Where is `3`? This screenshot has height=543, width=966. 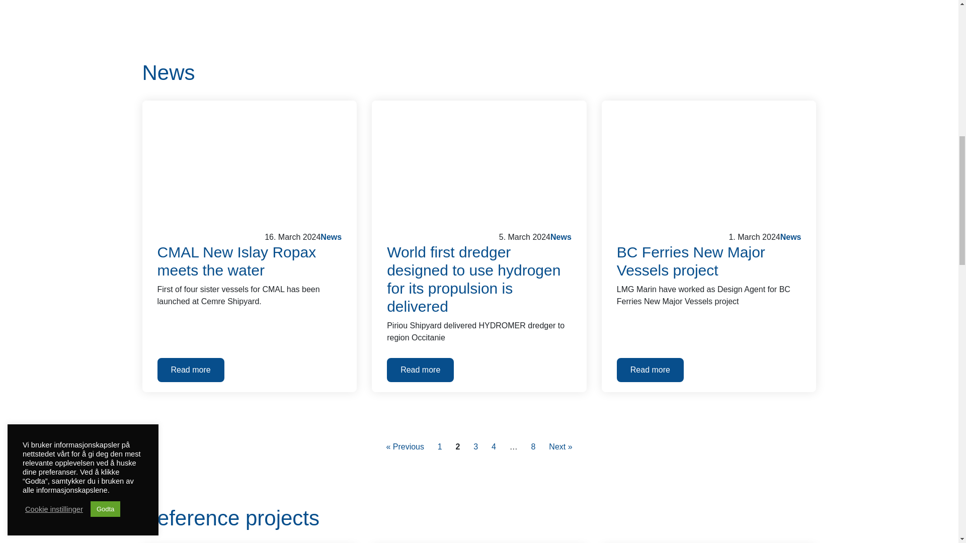 3 is located at coordinates (475, 446).